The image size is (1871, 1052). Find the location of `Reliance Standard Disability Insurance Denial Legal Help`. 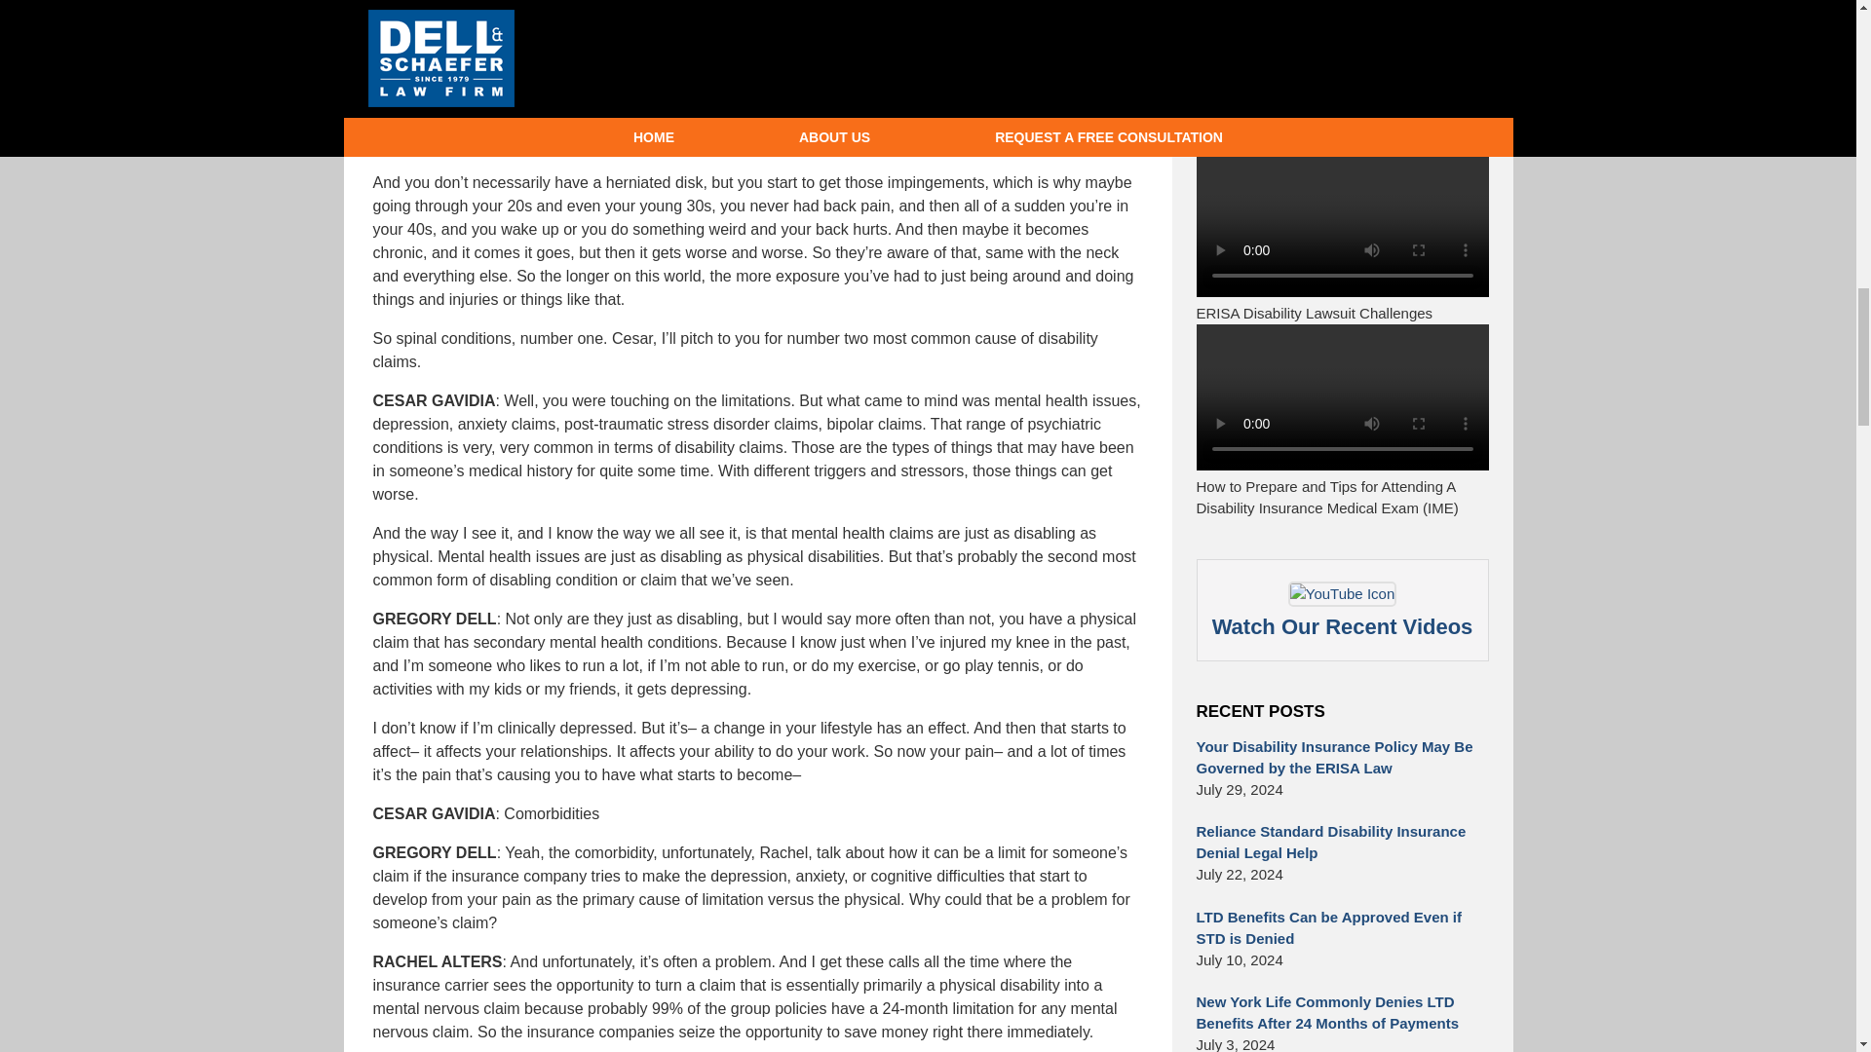

Reliance Standard Disability Insurance Denial Legal Help is located at coordinates (1343, 842).